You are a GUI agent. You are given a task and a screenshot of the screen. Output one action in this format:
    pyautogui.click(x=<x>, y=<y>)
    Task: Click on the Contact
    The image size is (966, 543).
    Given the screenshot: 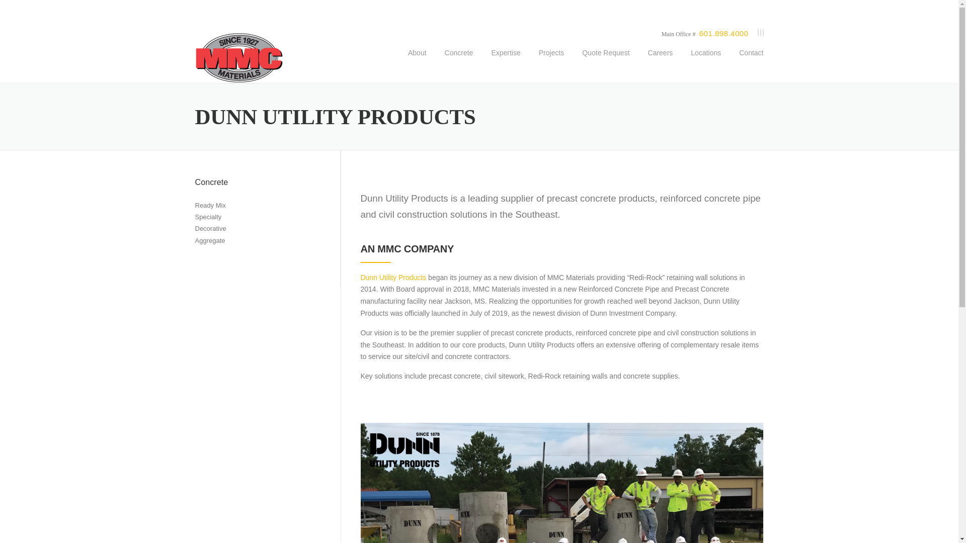 What is the action you would take?
    pyautogui.click(x=747, y=60)
    